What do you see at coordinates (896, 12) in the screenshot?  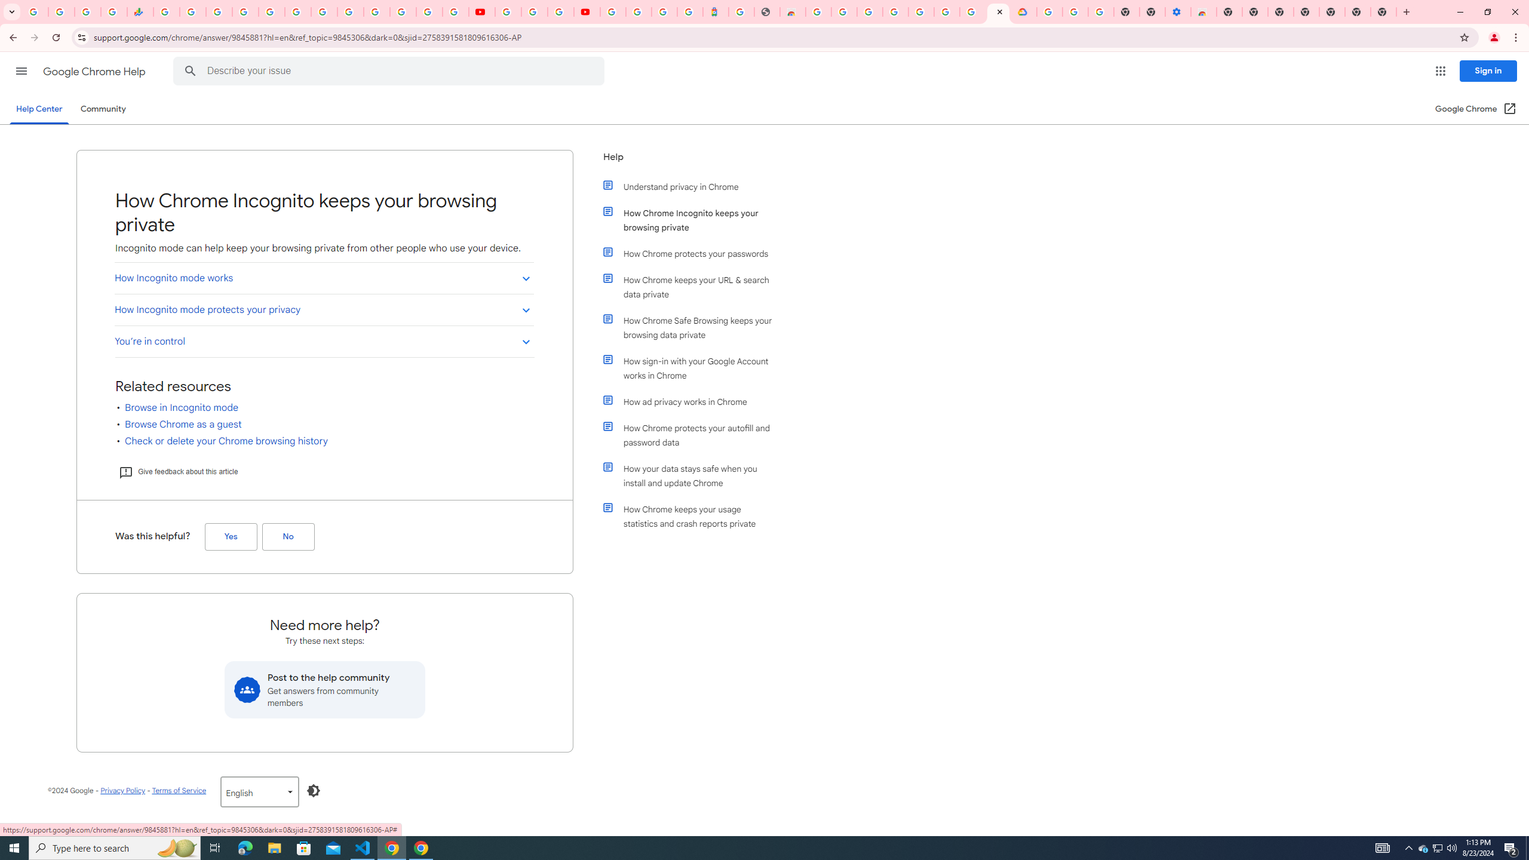 I see `Sign in - Google Accounts` at bounding box center [896, 12].